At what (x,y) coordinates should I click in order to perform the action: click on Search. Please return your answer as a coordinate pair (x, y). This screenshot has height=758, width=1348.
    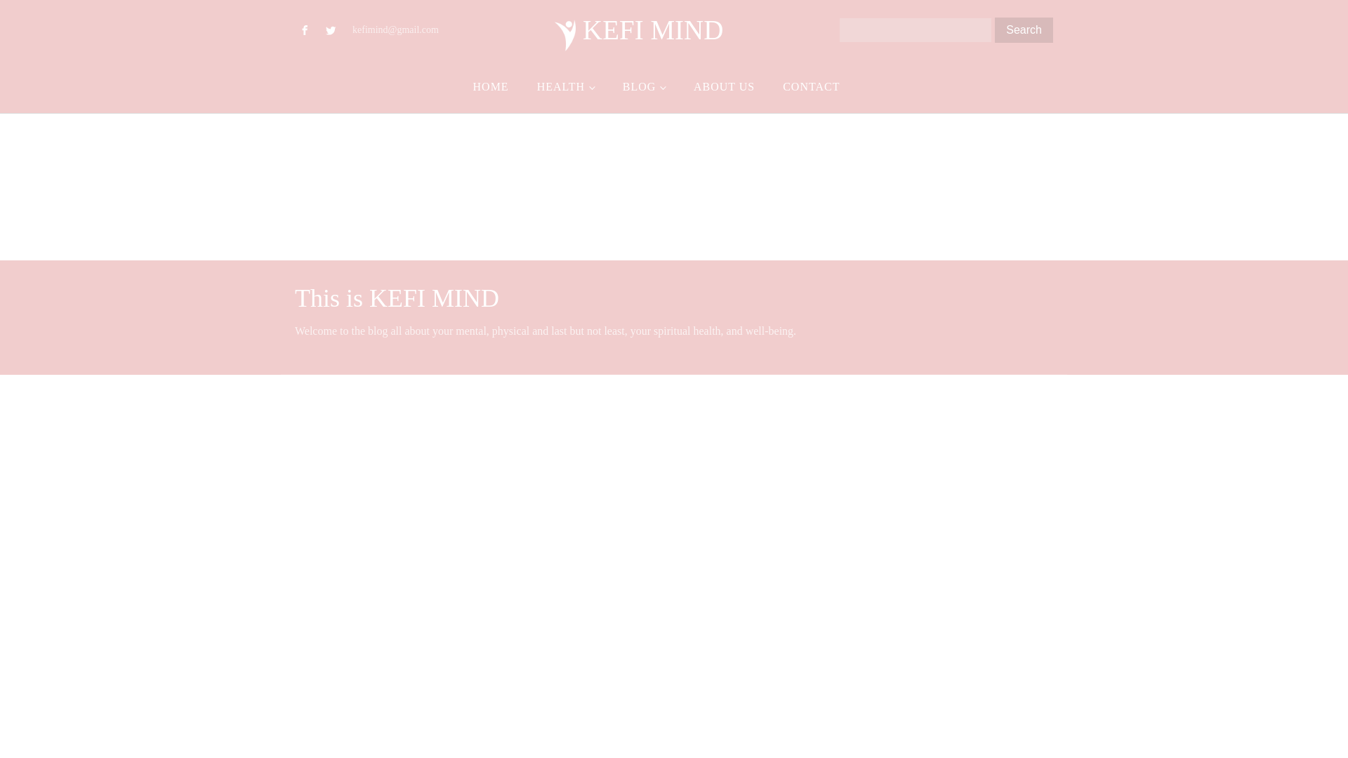
    Looking at the image, I should click on (1024, 29).